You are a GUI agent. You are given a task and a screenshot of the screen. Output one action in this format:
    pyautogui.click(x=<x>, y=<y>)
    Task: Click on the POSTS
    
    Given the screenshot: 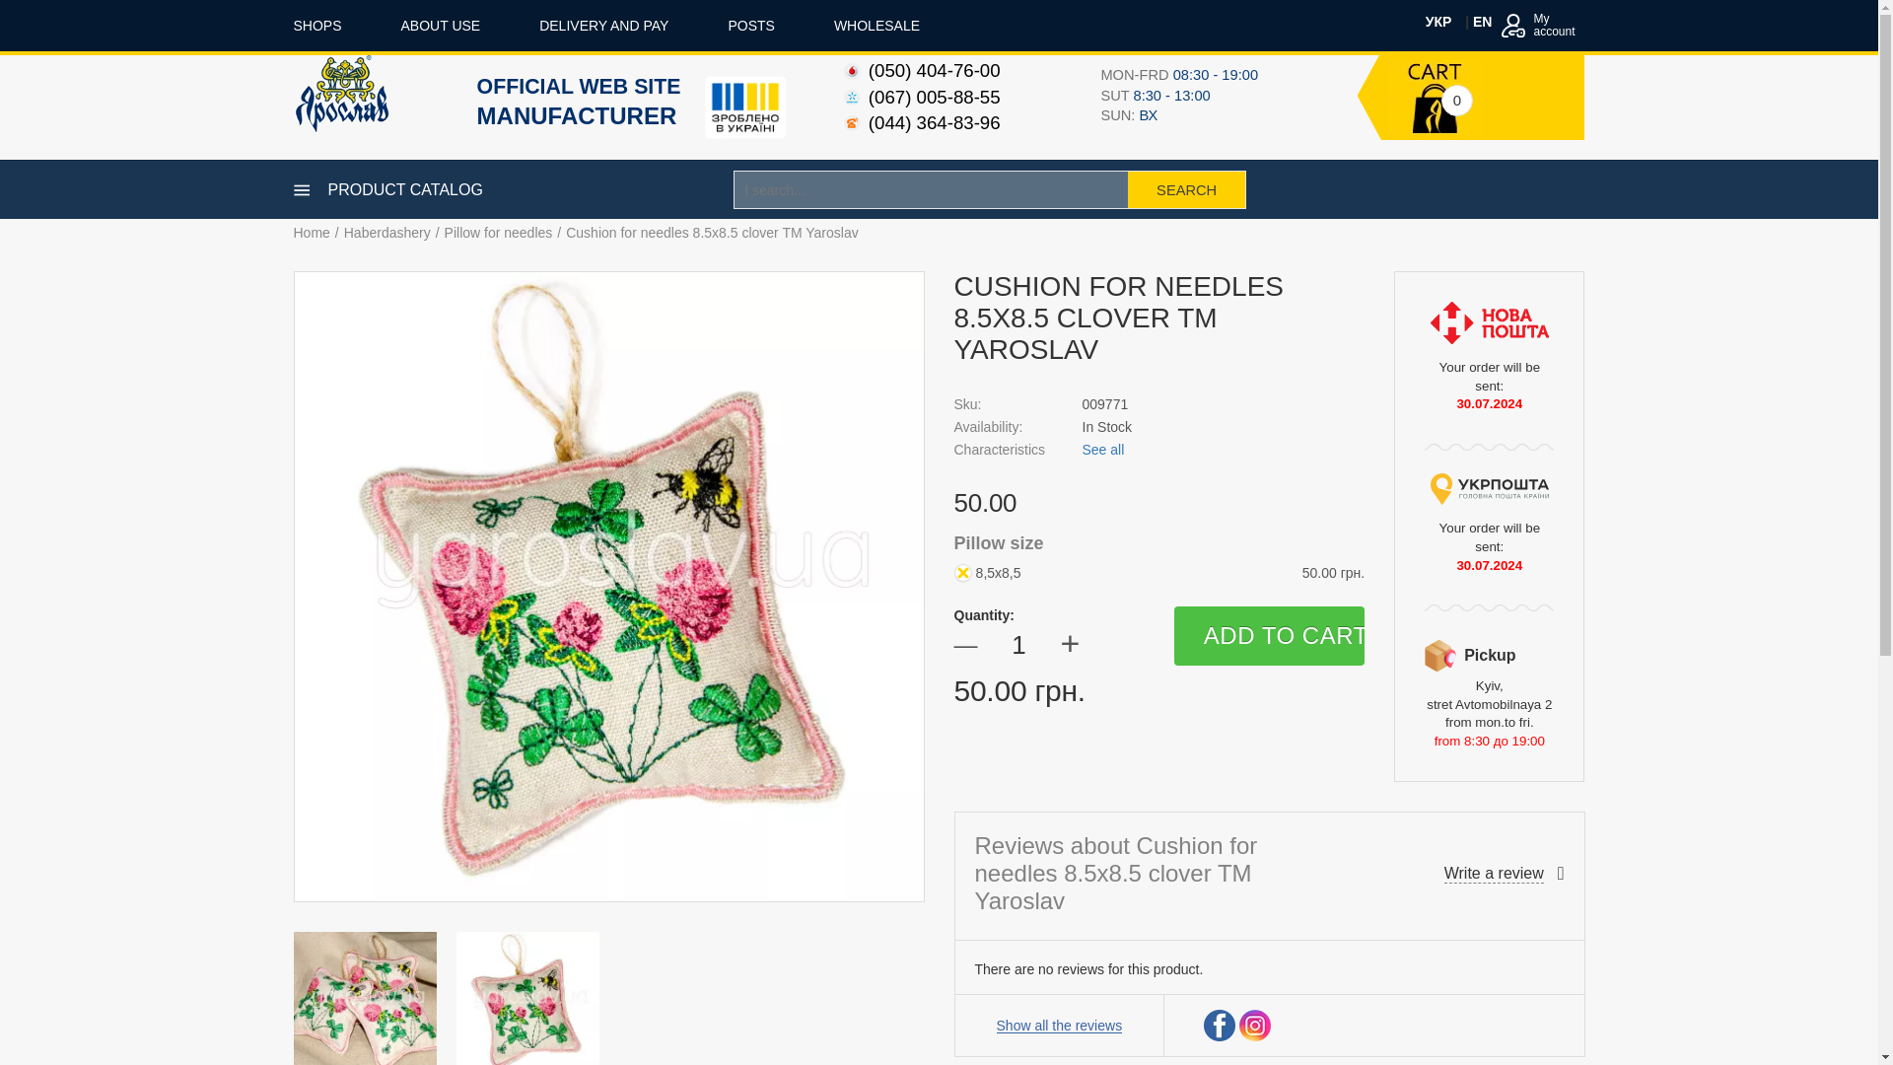 What is the action you would take?
    pyautogui.click(x=750, y=26)
    